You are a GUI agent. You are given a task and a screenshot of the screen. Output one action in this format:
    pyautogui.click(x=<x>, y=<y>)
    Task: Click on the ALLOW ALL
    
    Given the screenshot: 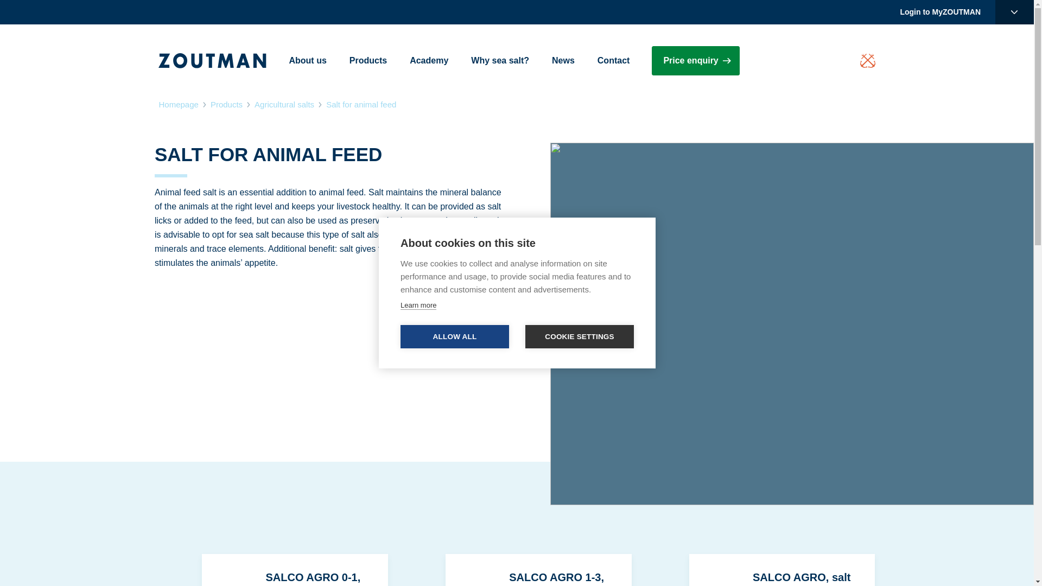 What is the action you would take?
    pyautogui.click(x=455, y=336)
    